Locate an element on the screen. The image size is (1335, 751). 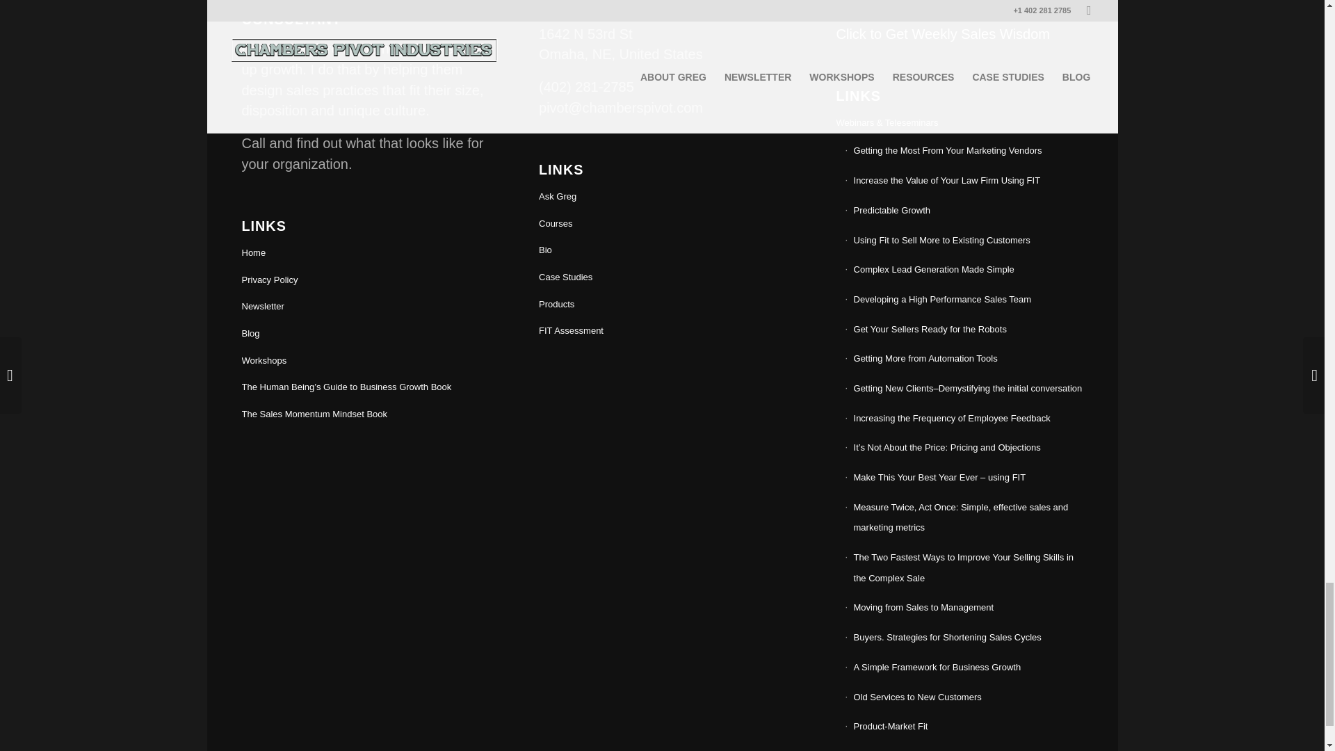
FIT Assessment is located at coordinates (662, 331).